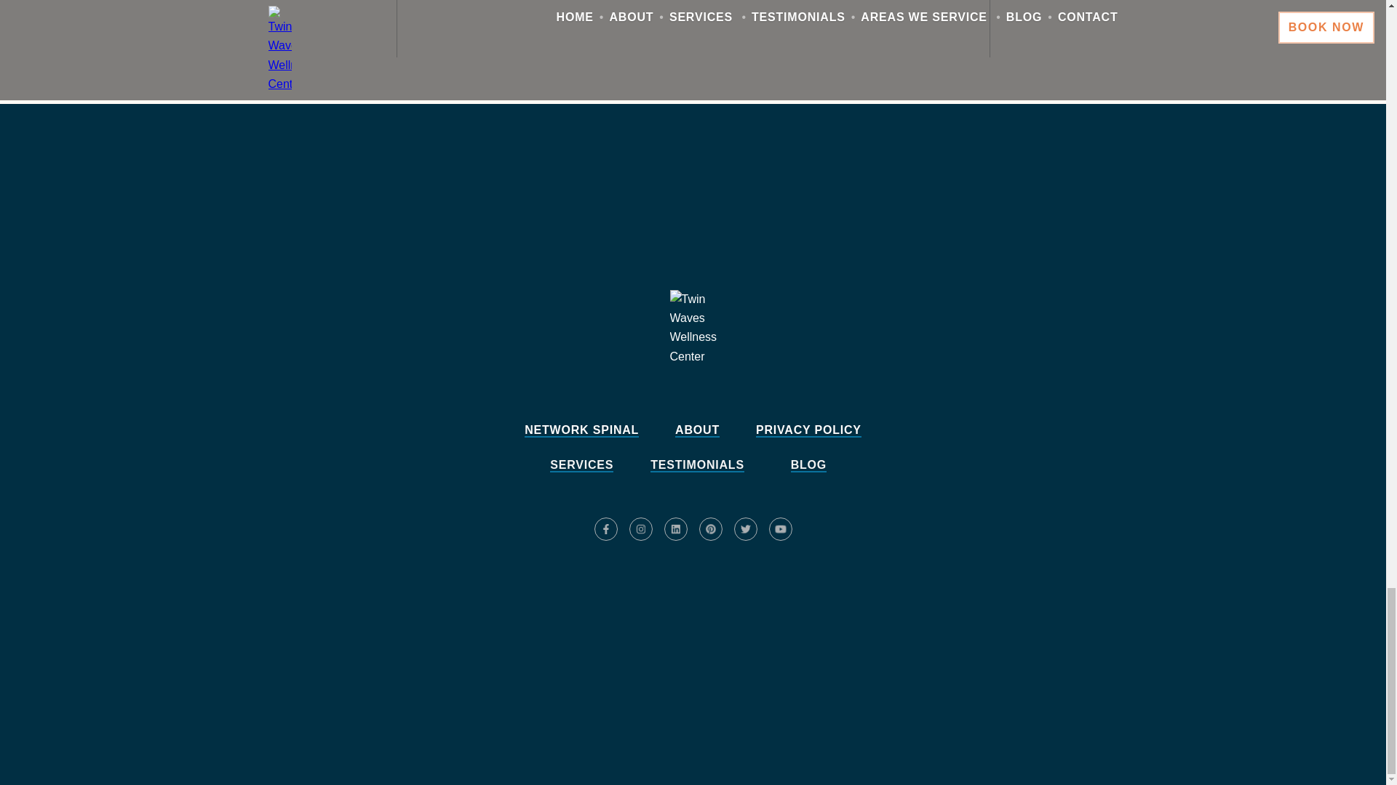 This screenshot has width=1397, height=785. What do you see at coordinates (581, 430) in the screenshot?
I see `NETWORK SPINAL` at bounding box center [581, 430].